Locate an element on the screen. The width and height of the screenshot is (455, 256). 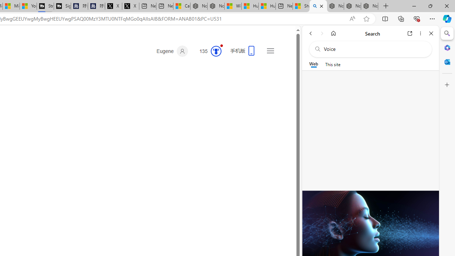
This site scope is located at coordinates (333, 64).